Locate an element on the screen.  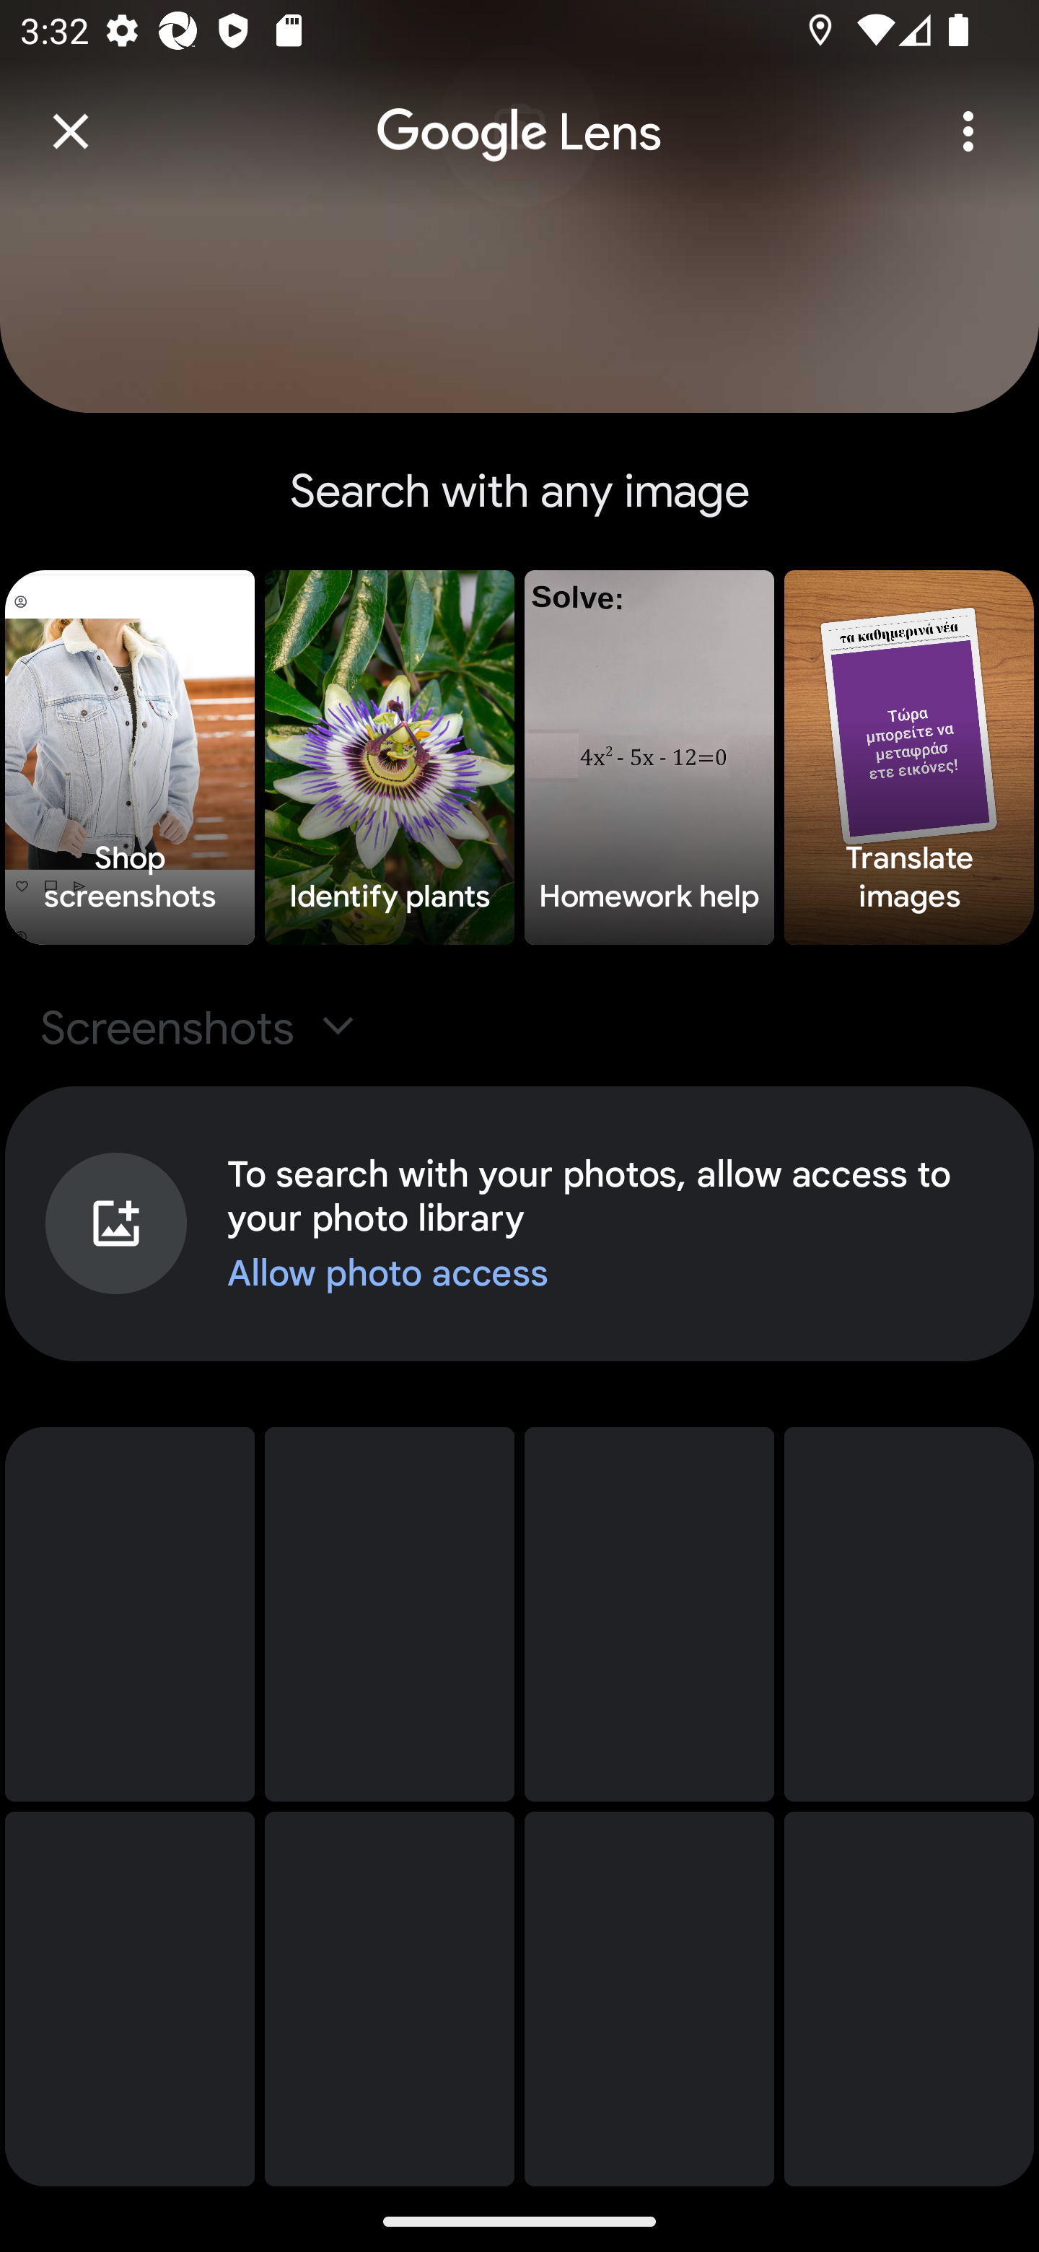
Shop screenshots is located at coordinates (130, 758).